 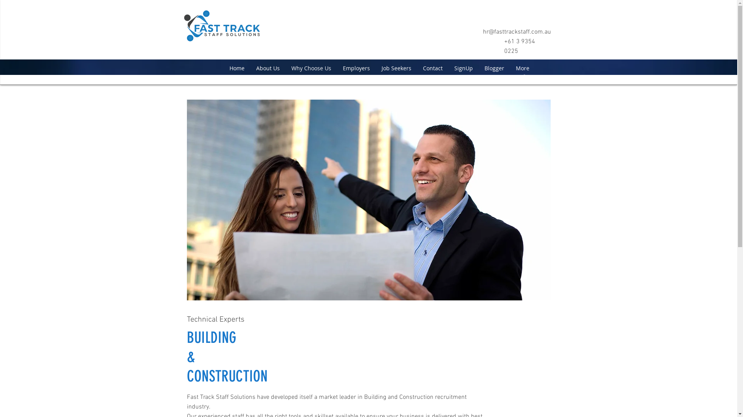 I want to click on Why Choose Us, so click(x=311, y=68).